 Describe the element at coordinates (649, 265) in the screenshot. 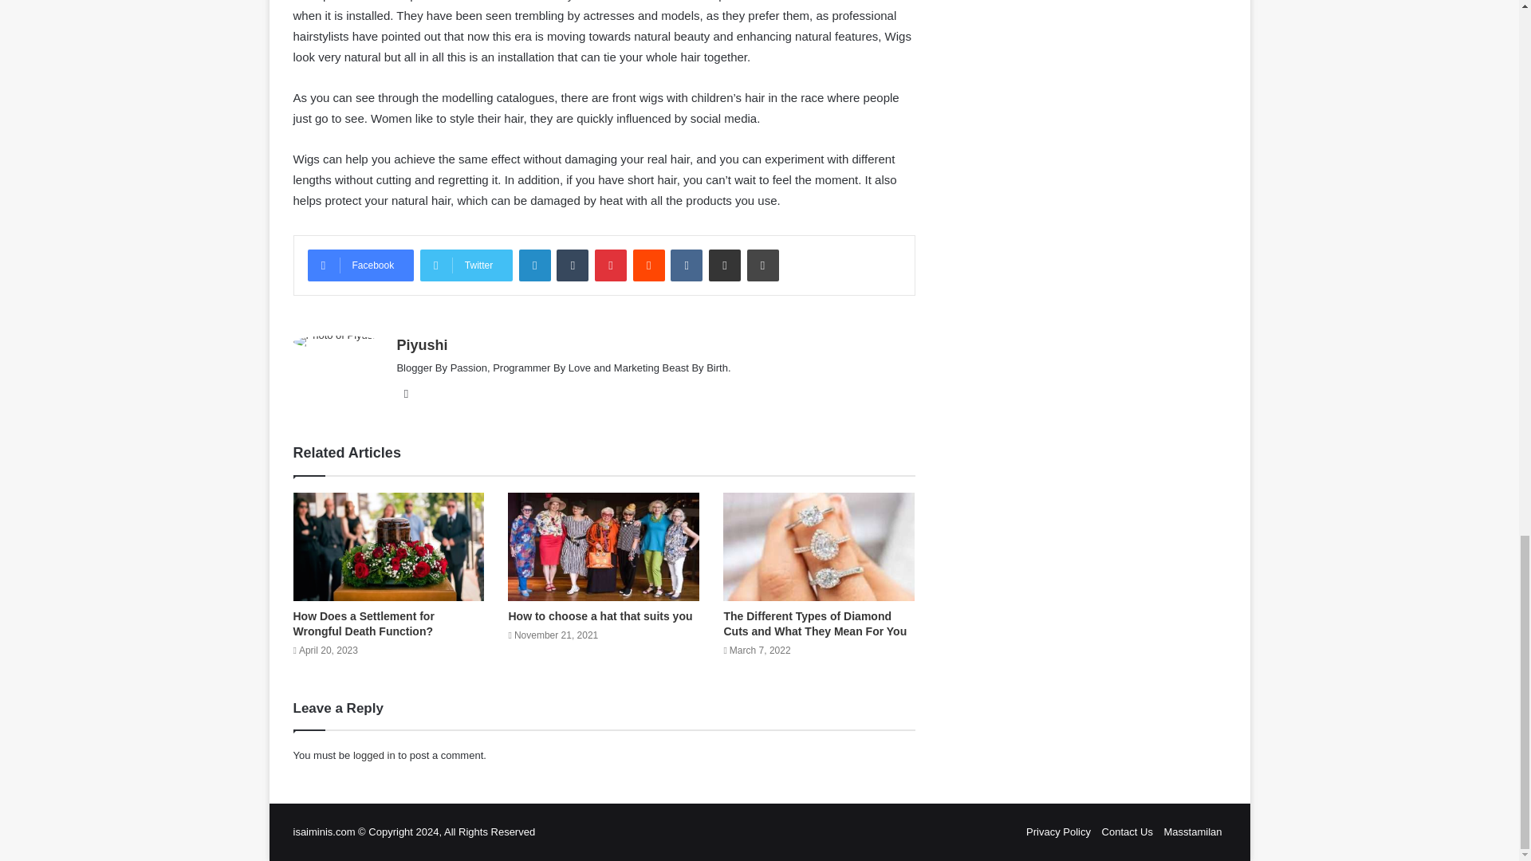

I see `Reddit` at that location.